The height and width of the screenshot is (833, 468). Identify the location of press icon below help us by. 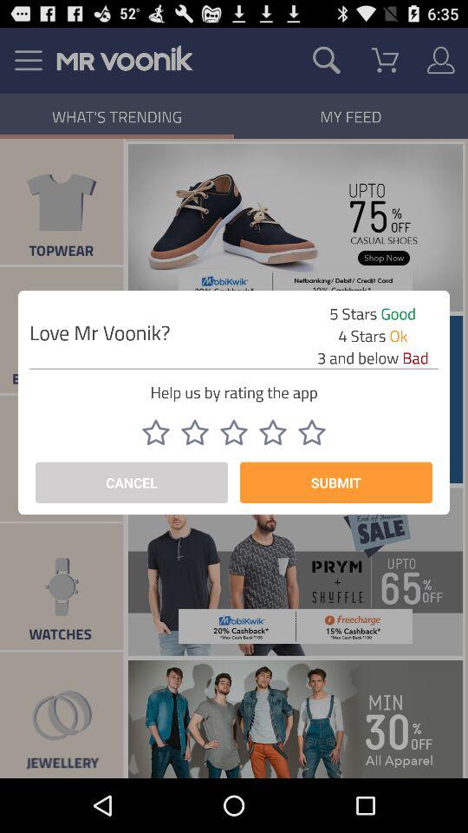
(195, 432).